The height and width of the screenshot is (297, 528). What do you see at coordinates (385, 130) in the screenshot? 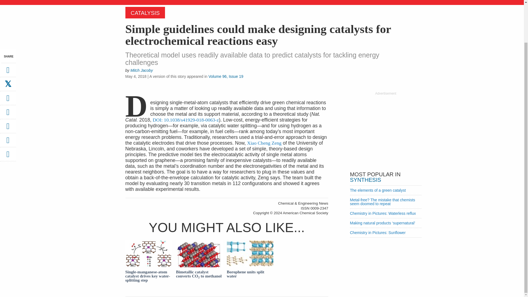
I see `3rd party ad content` at bounding box center [385, 130].